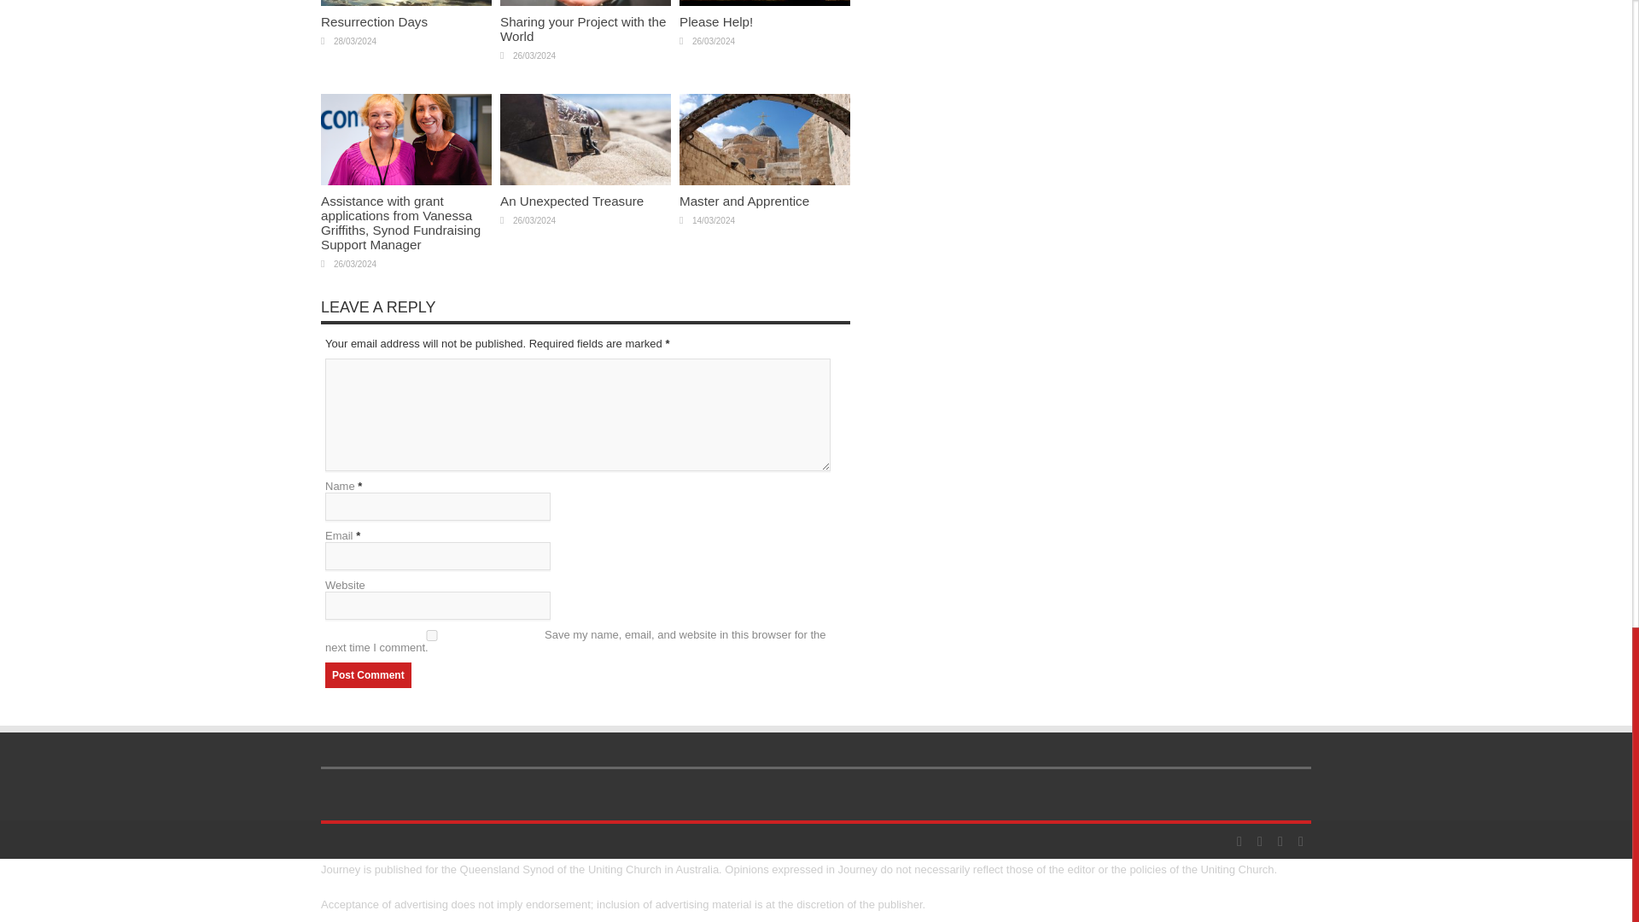  Describe the element at coordinates (374, 21) in the screenshot. I see `Permalink to Resurrection Days` at that location.